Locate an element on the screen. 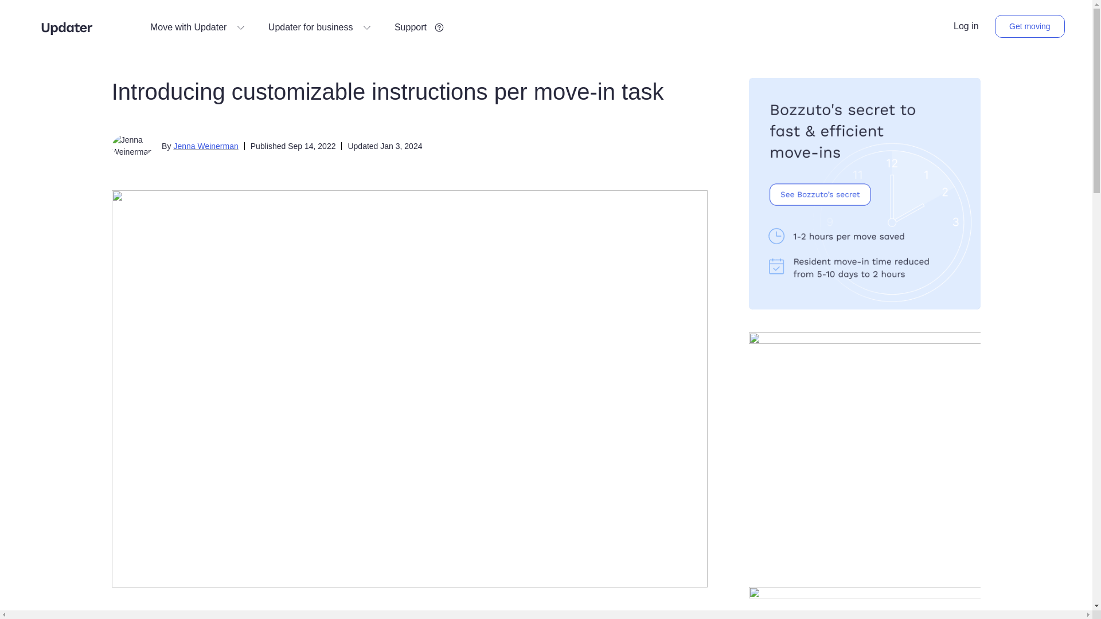  Updater for business is located at coordinates (320, 28).